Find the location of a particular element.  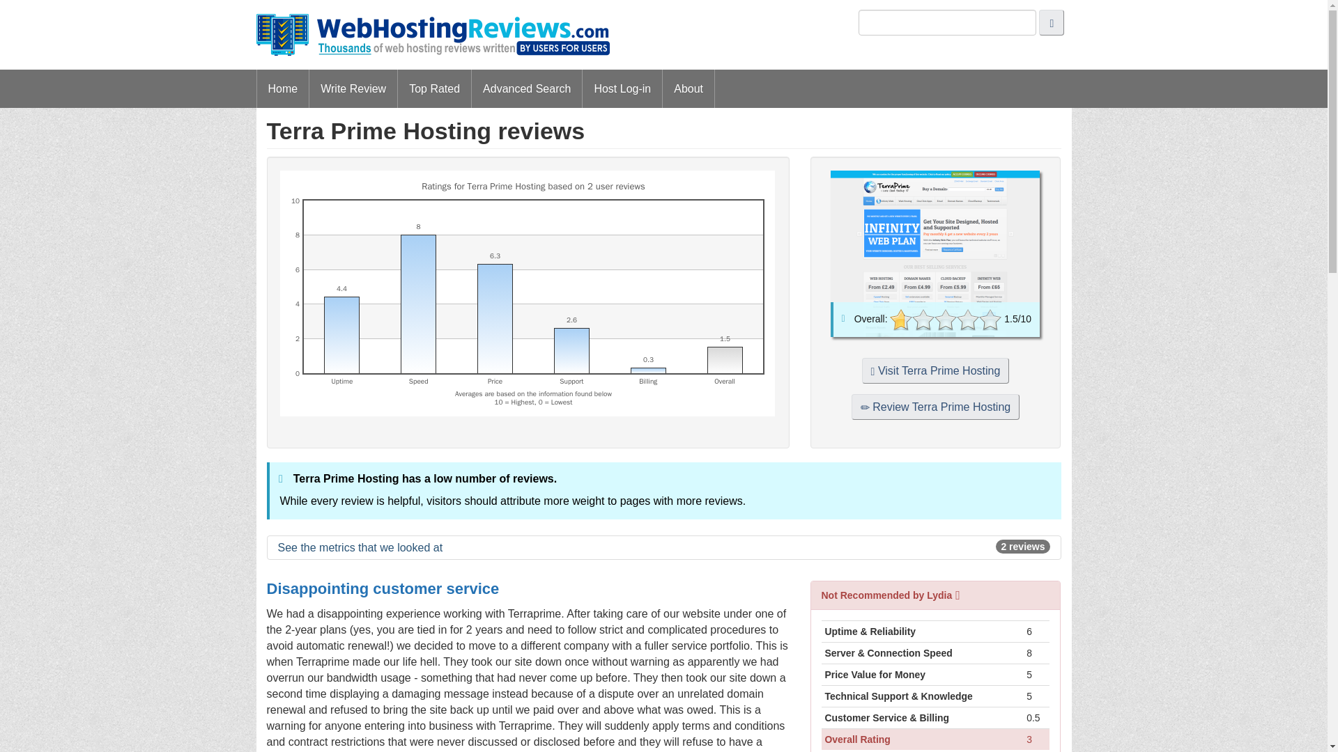

Home is located at coordinates (283, 89).